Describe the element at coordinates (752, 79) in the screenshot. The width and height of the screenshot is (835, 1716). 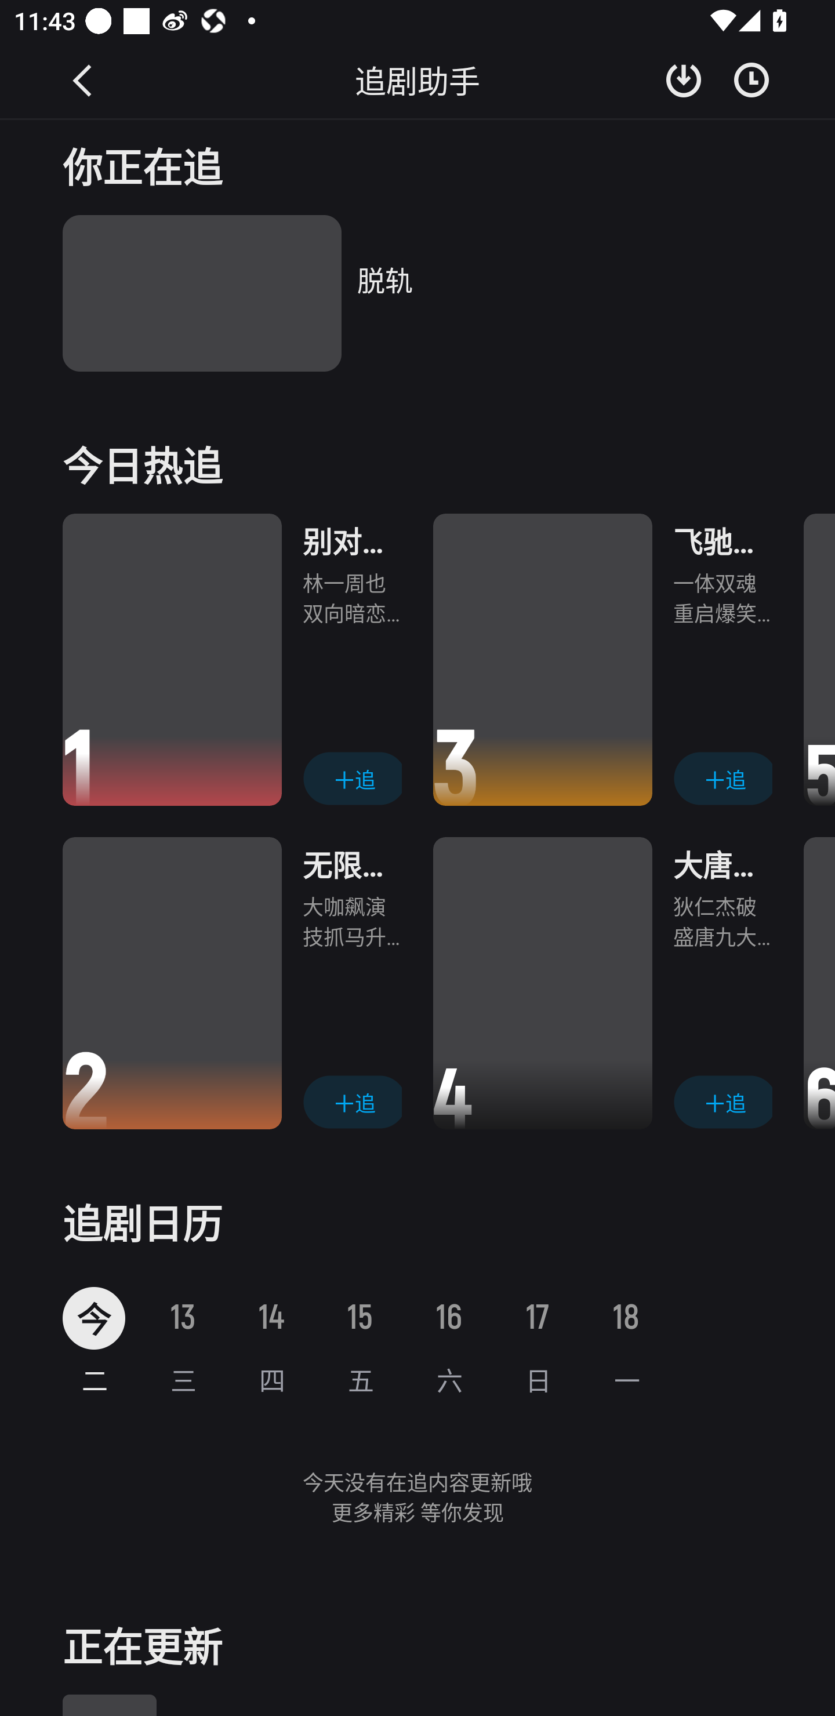
I see `历史` at that location.